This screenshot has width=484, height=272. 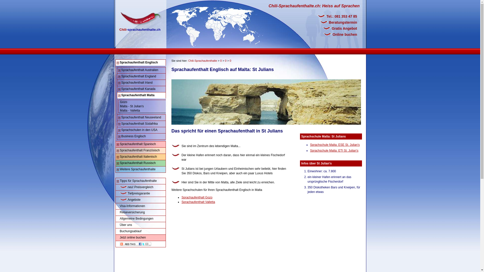 I want to click on +, so click(x=118, y=163).